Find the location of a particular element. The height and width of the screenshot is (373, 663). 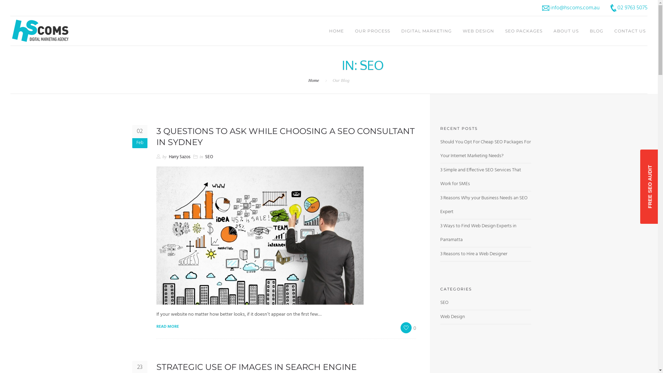

HOME is located at coordinates (336, 31).